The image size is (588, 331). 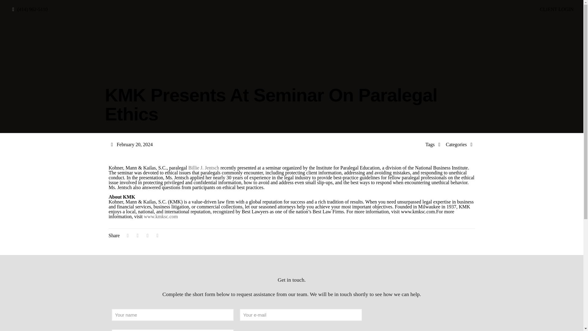 I want to click on www.kmksc.com, so click(x=161, y=216).